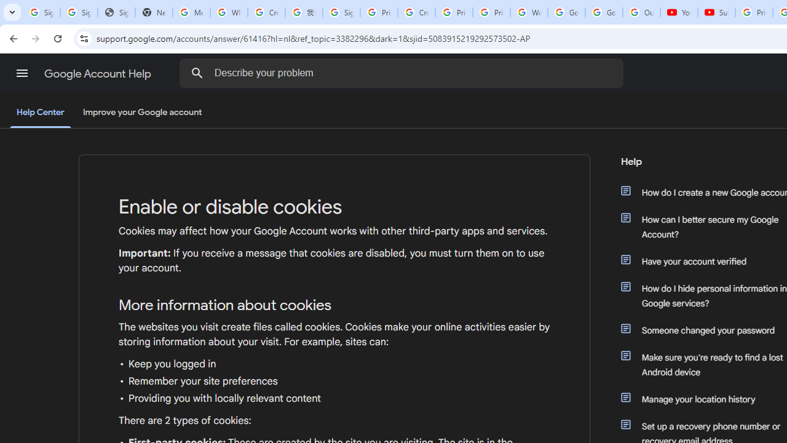  What do you see at coordinates (679, 12) in the screenshot?
I see `YouTube` at bounding box center [679, 12].